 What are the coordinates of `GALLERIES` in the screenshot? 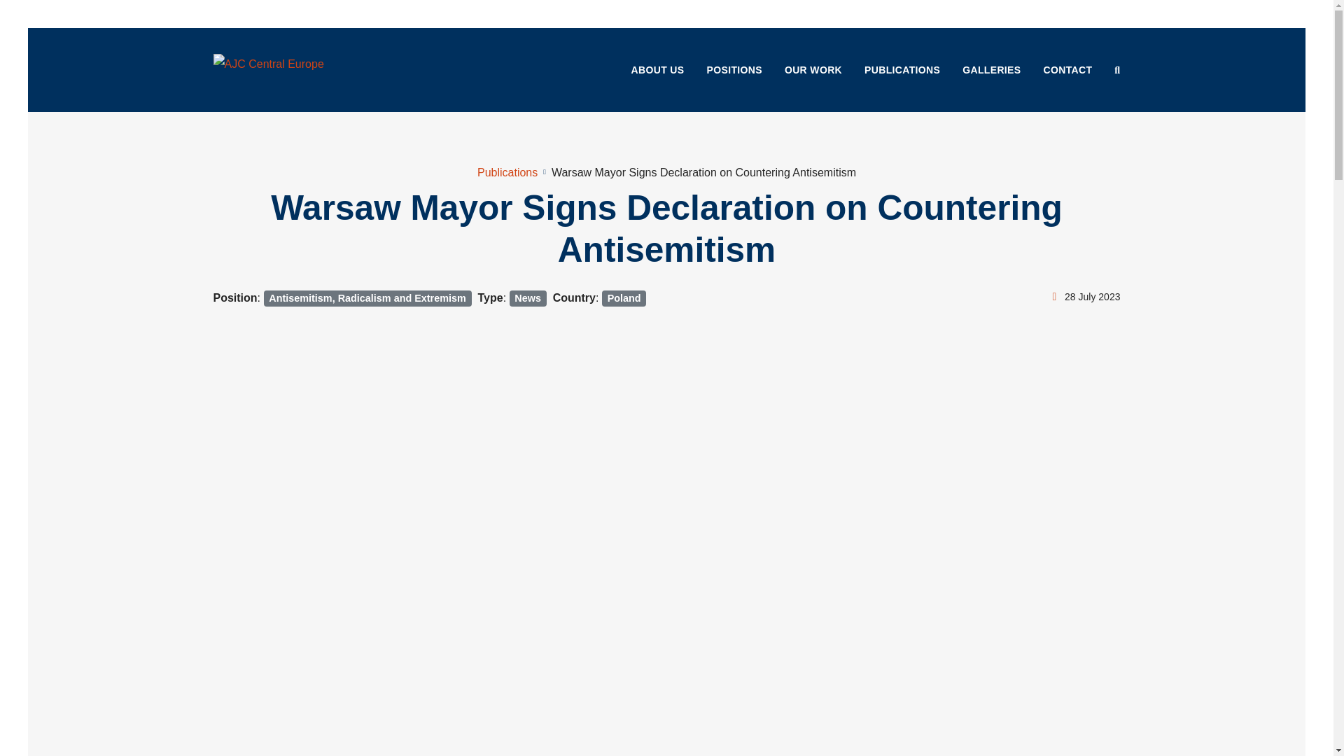 It's located at (991, 70).